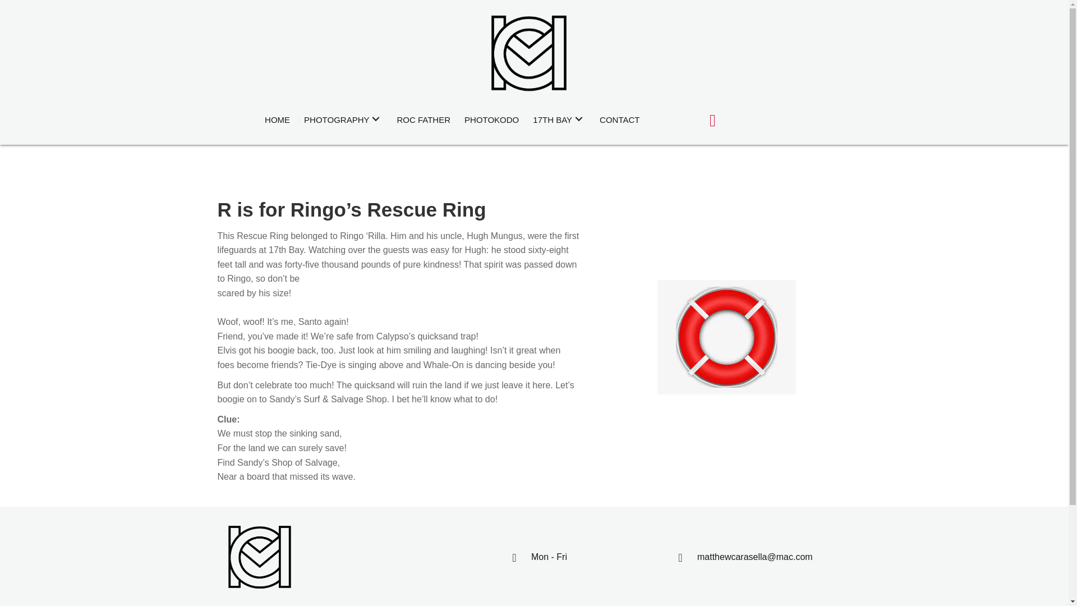 The height and width of the screenshot is (606, 1077). I want to click on HOME, so click(277, 118).